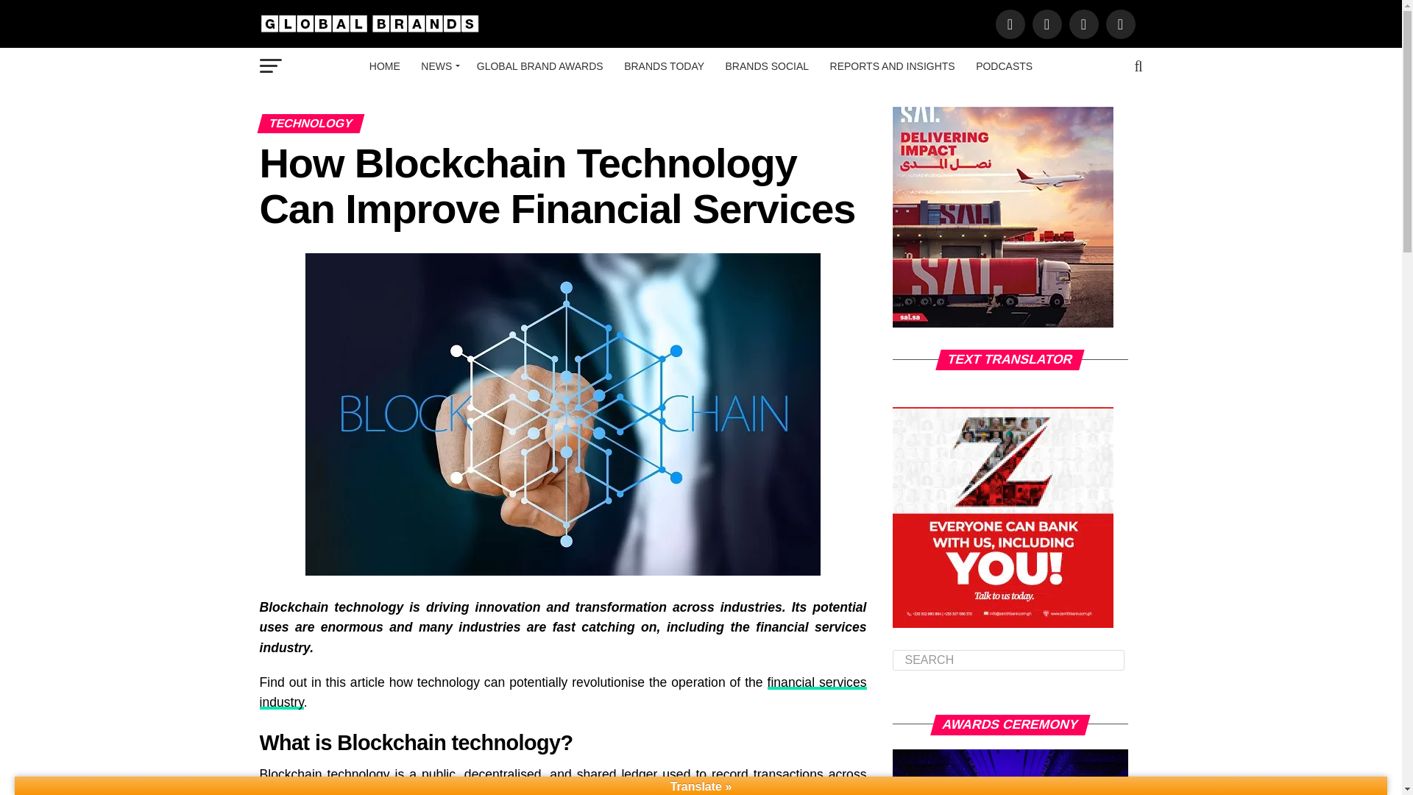 The width and height of the screenshot is (1413, 795). Describe the element at coordinates (439, 66) in the screenshot. I see `NEWS` at that location.